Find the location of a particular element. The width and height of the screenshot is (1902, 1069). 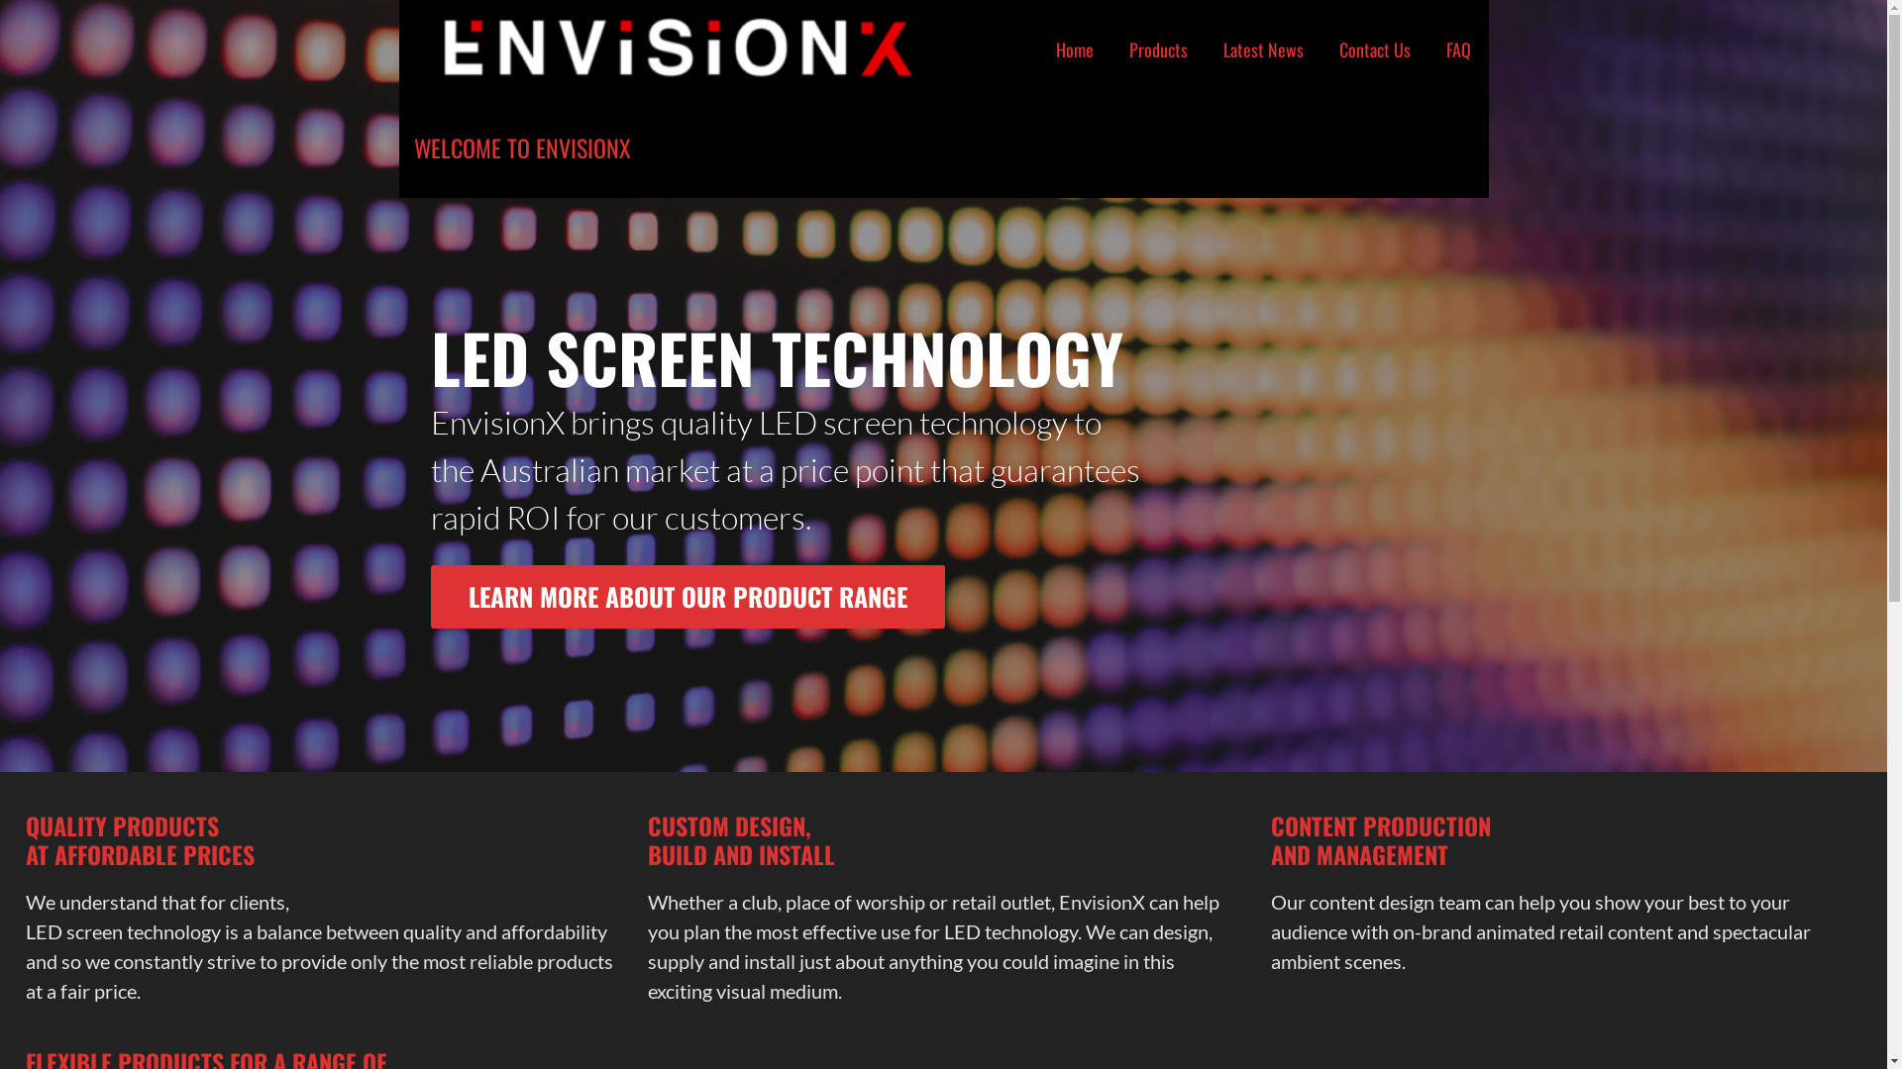

Skip to content is located at coordinates (0, 0).